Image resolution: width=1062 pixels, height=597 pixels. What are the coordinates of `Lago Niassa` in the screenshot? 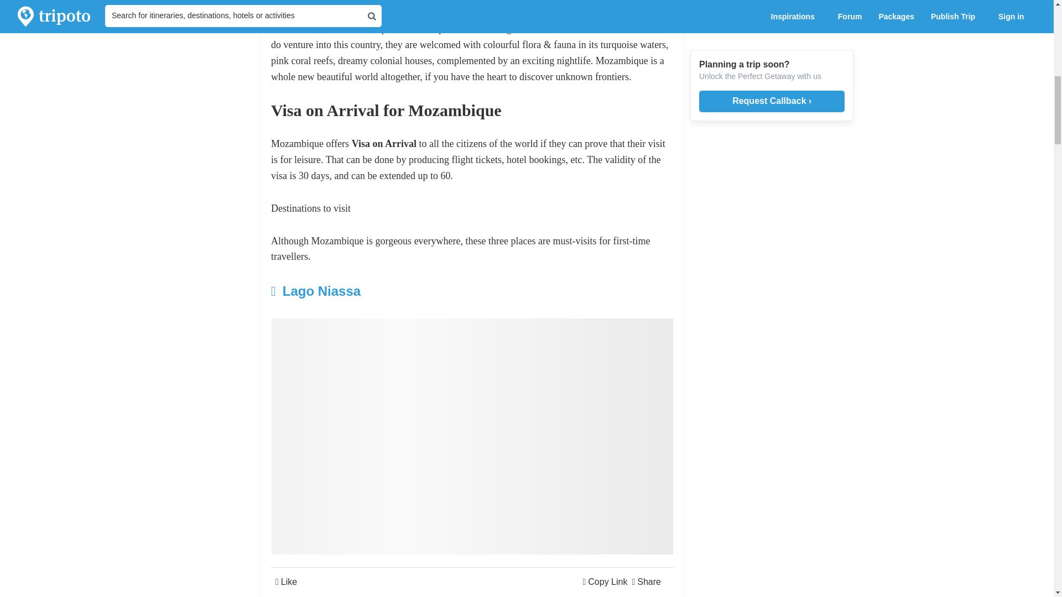 It's located at (405, 291).